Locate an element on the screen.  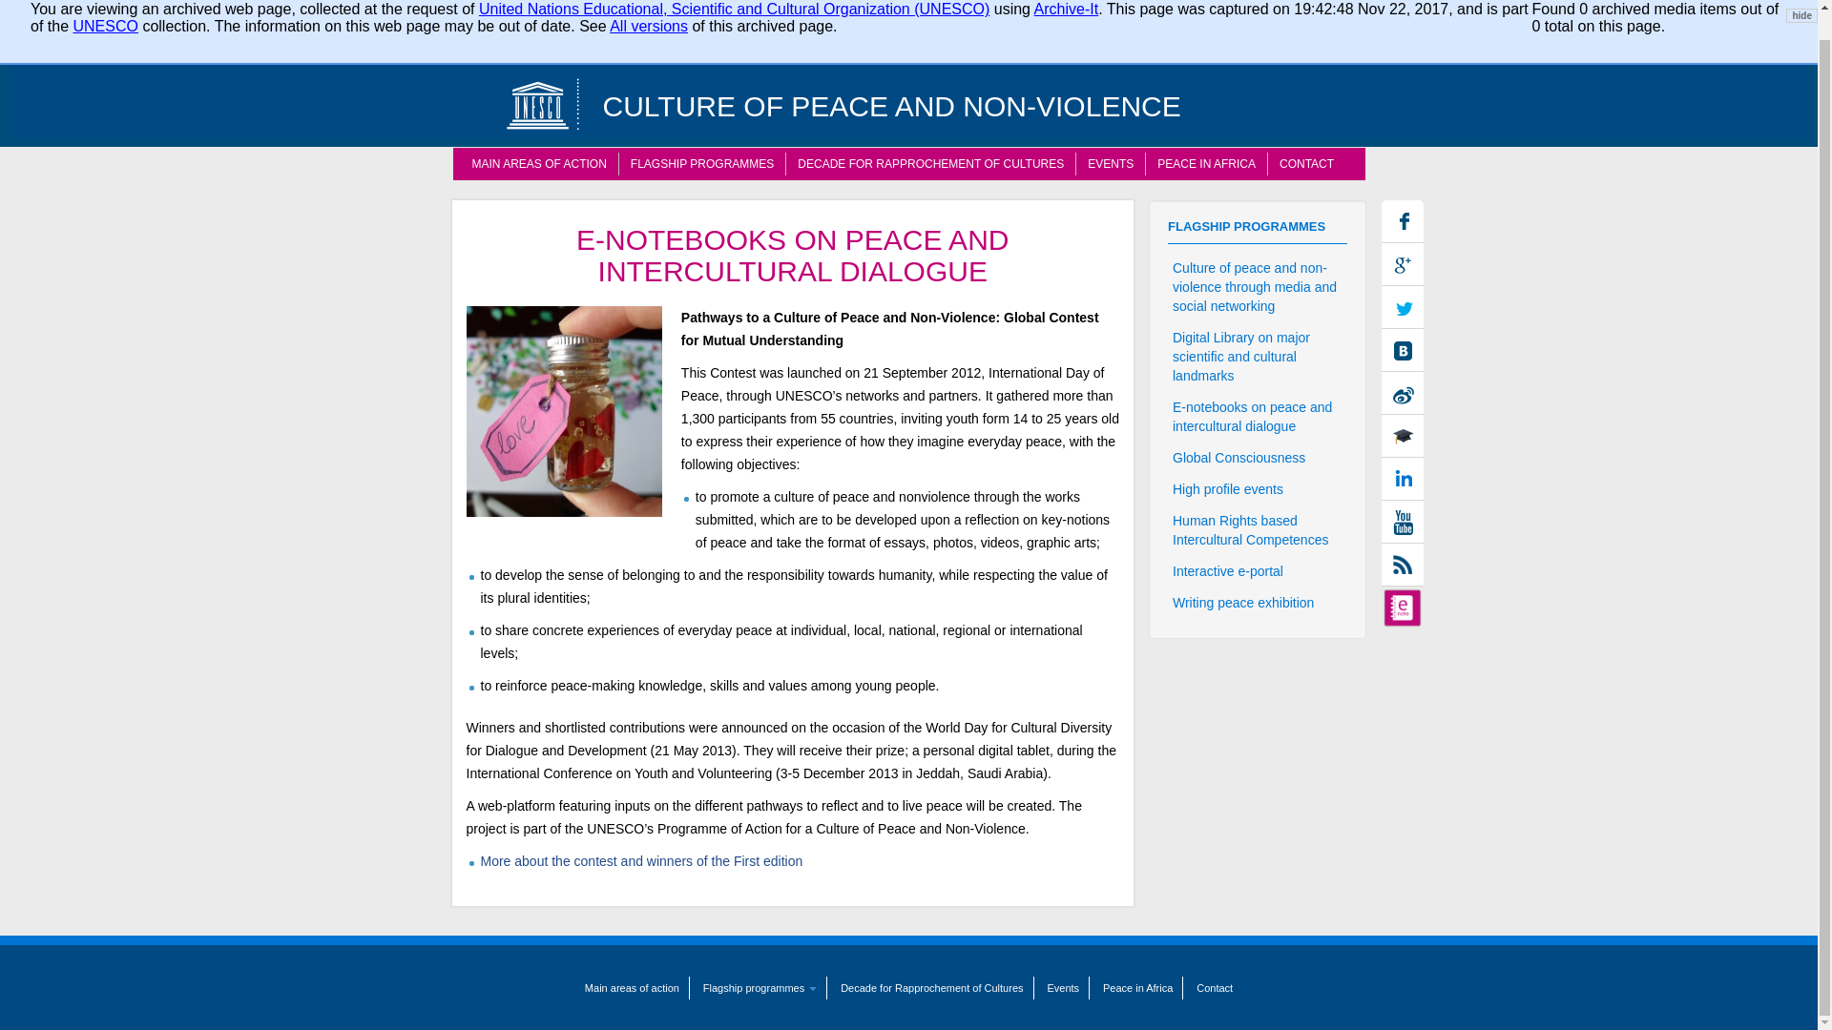
JOIN US is located at coordinates (1149, 38).